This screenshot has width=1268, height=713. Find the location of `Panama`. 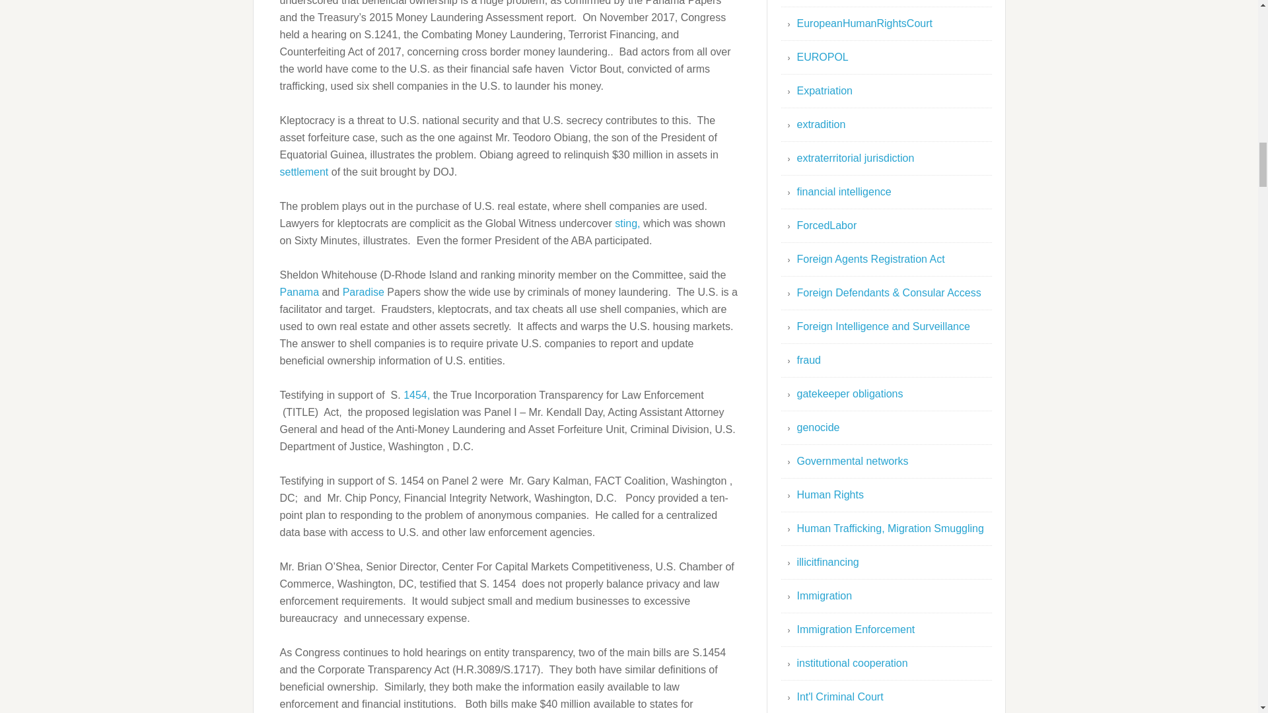

Panama is located at coordinates (300, 292).